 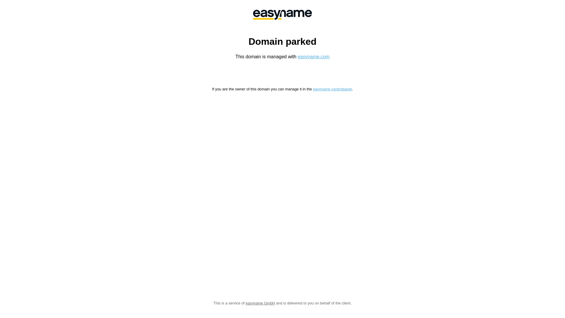 I want to click on easyname GmbH, so click(x=282, y=15).